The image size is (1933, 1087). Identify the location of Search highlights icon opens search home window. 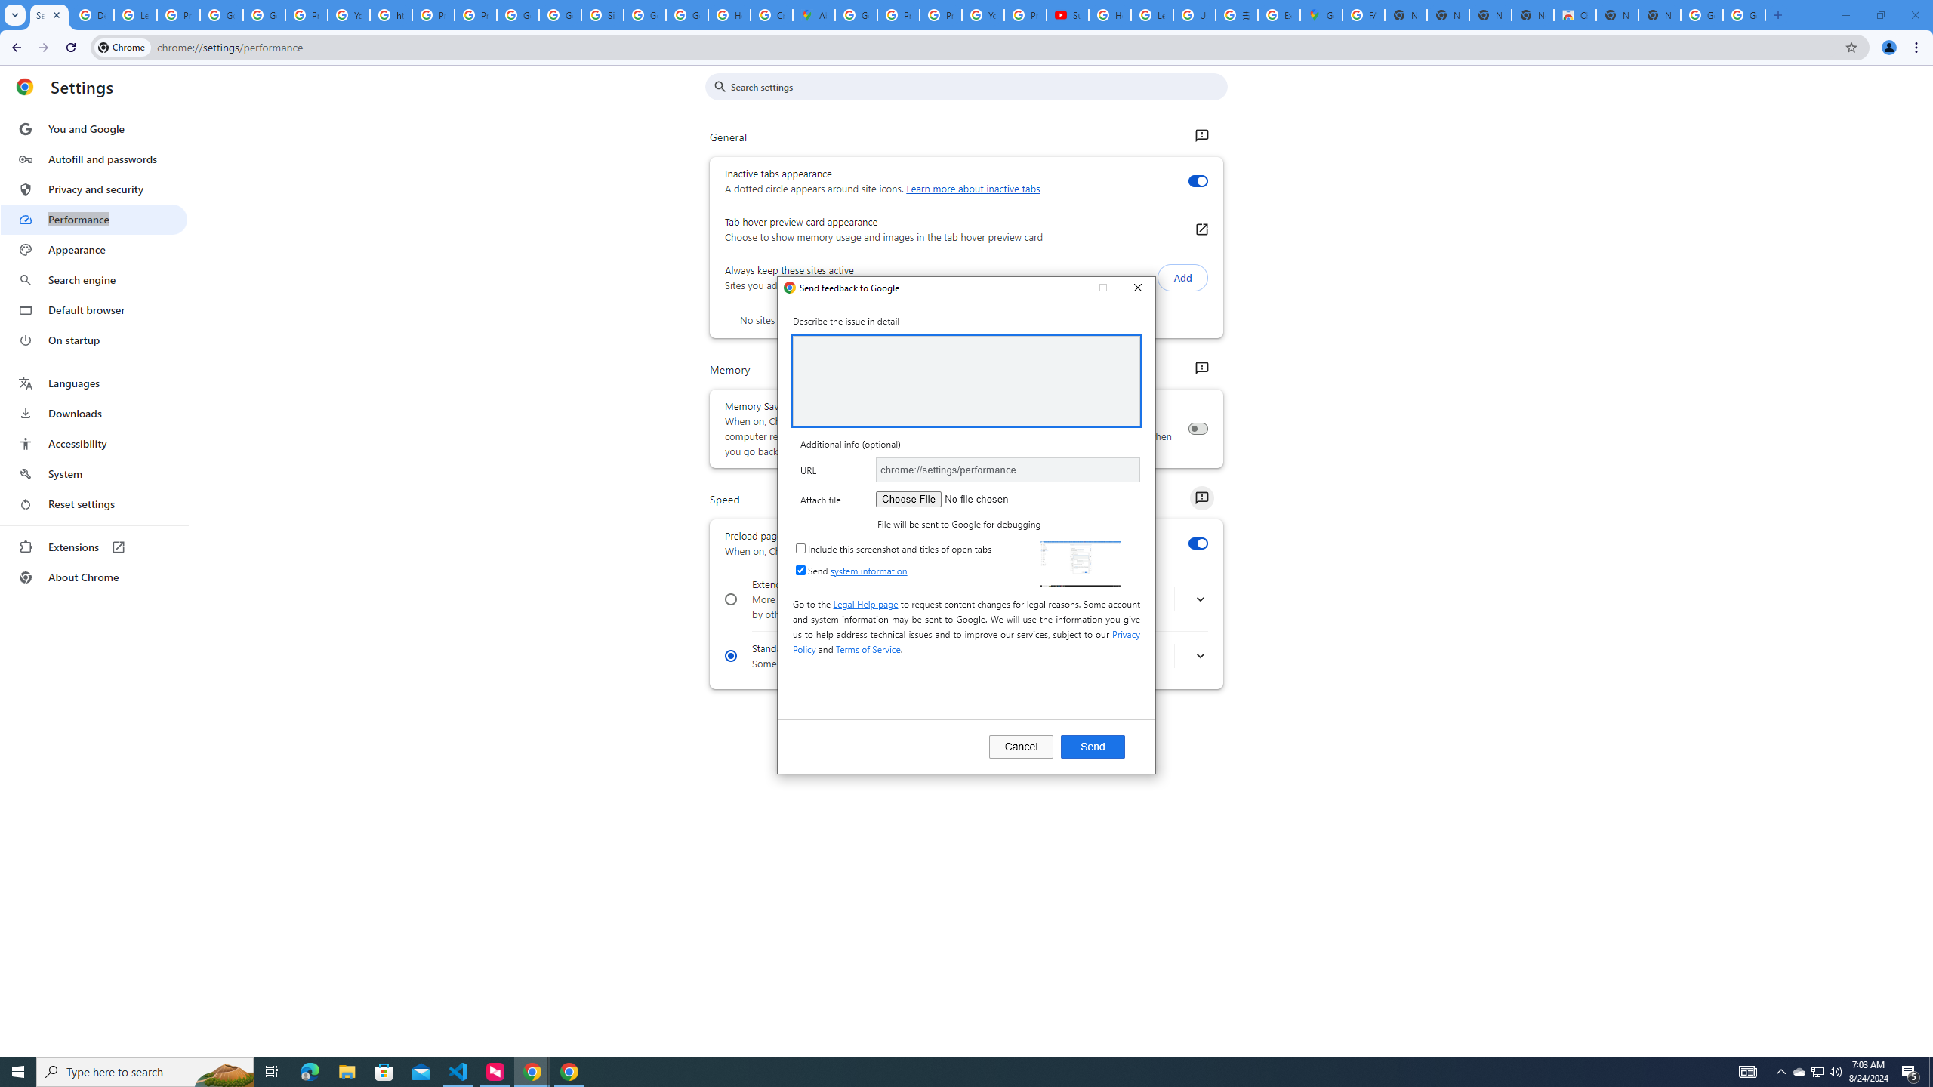
(224, 1072).